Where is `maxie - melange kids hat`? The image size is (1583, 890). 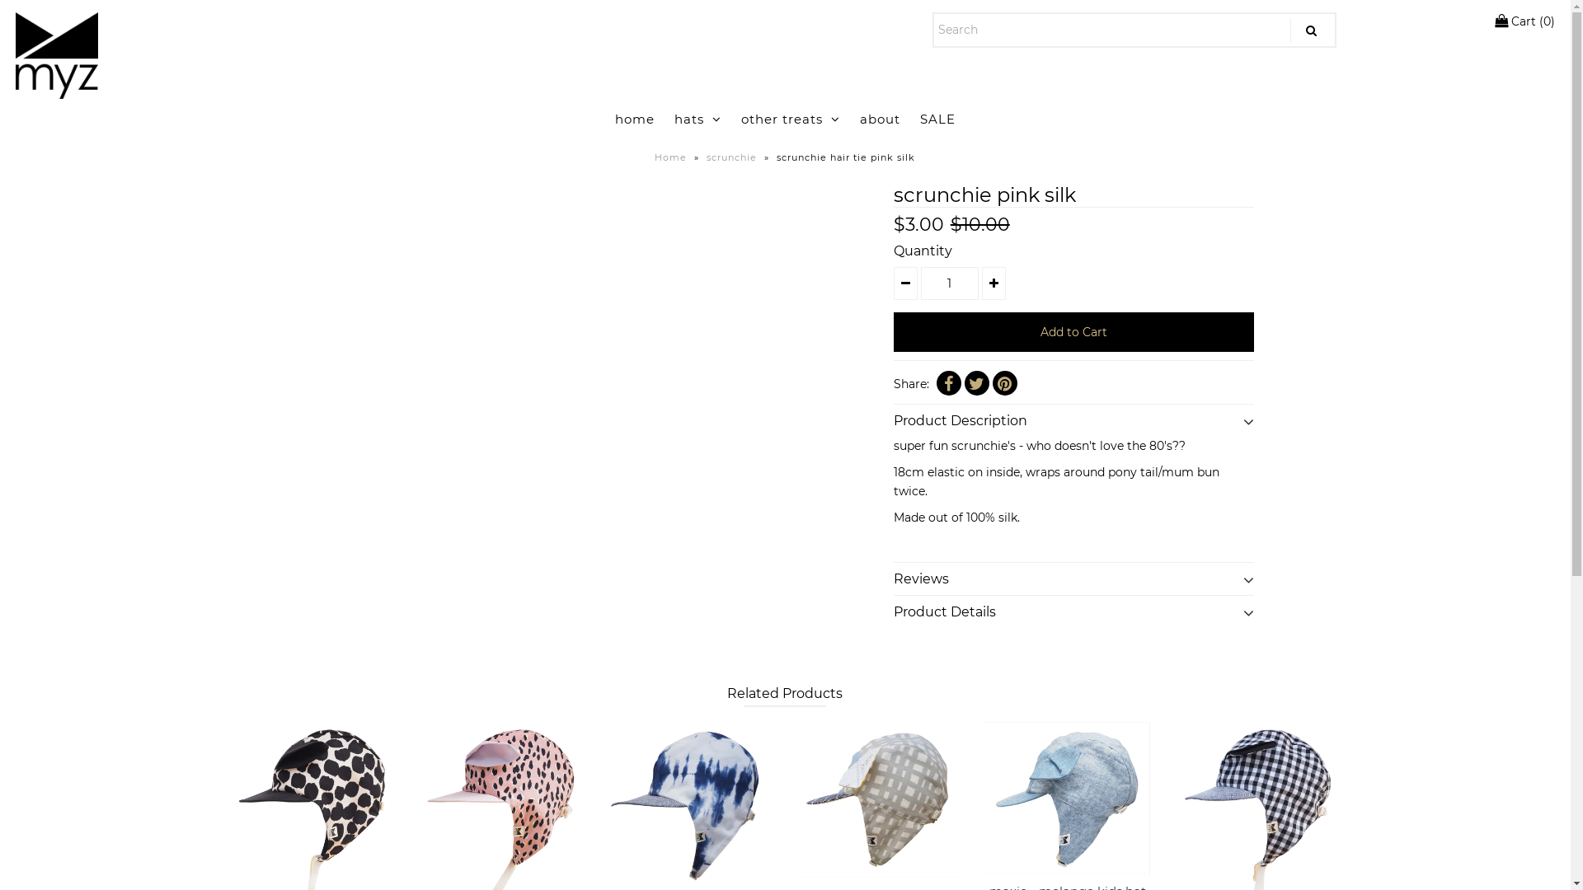
maxie - melange kids hat is located at coordinates (1068, 798).